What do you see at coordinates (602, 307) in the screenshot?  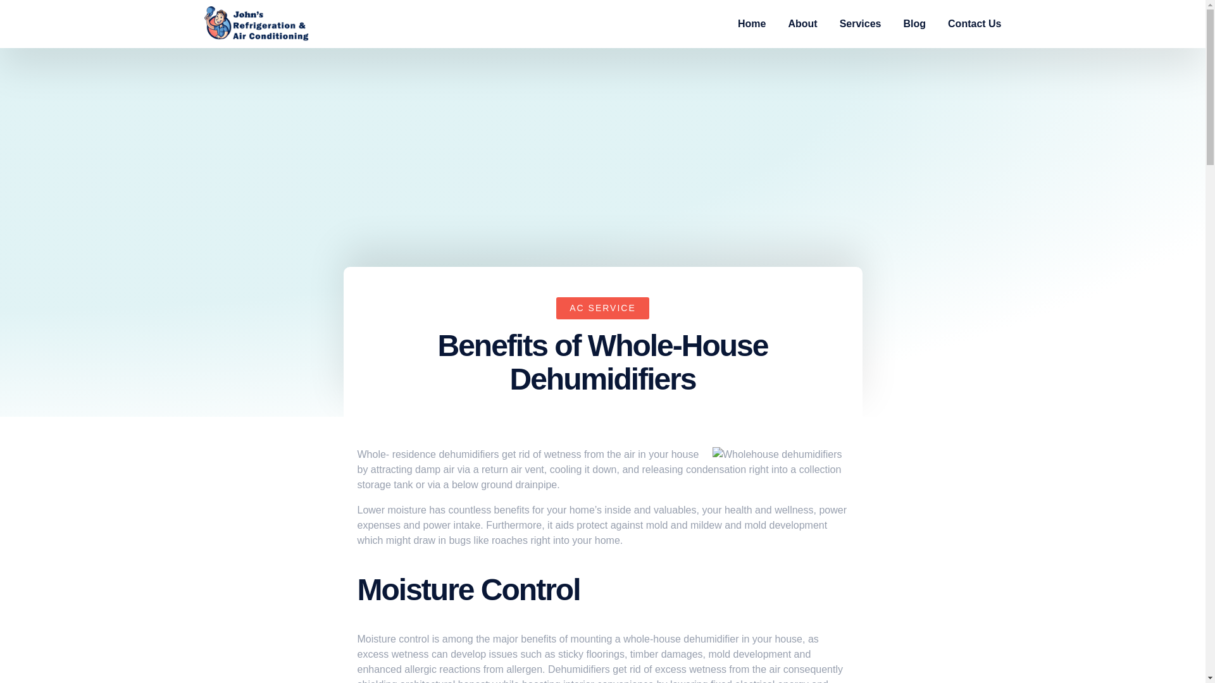 I see `AC SERVICE` at bounding box center [602, 307].